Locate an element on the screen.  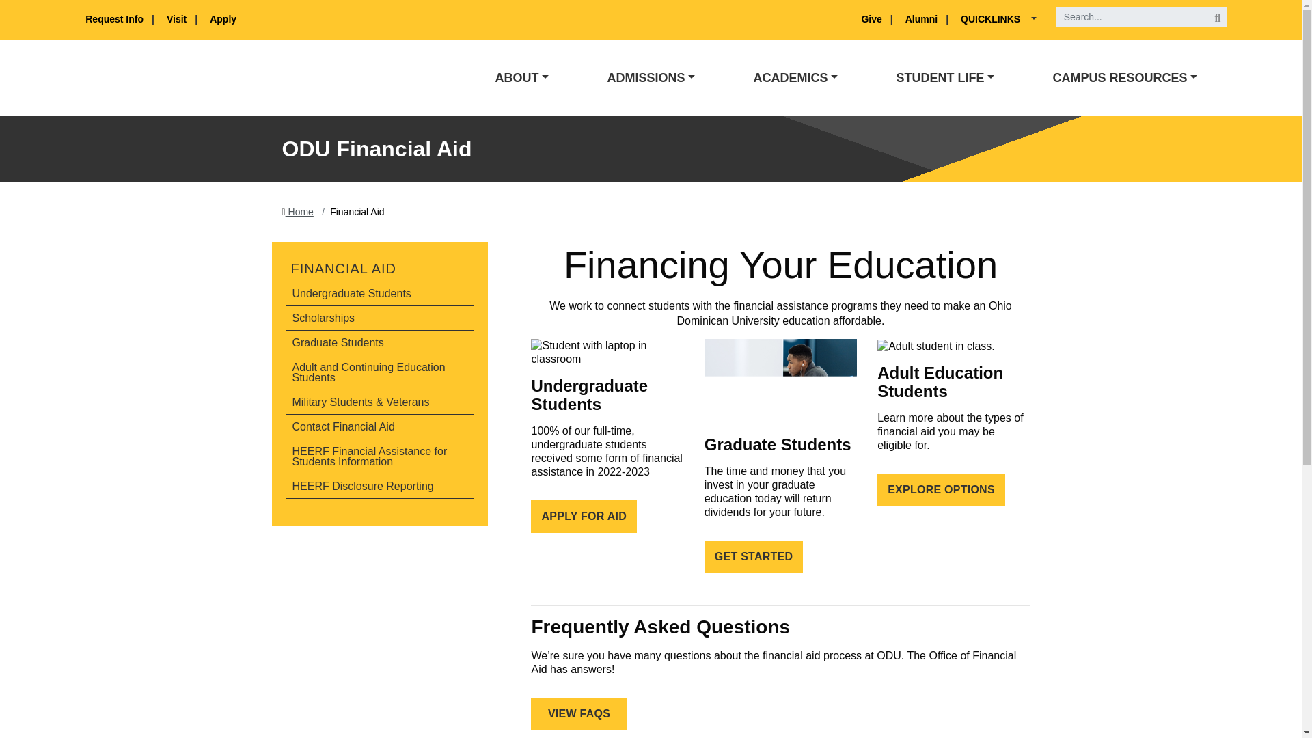
Visit is located at coordinates (178, 19).